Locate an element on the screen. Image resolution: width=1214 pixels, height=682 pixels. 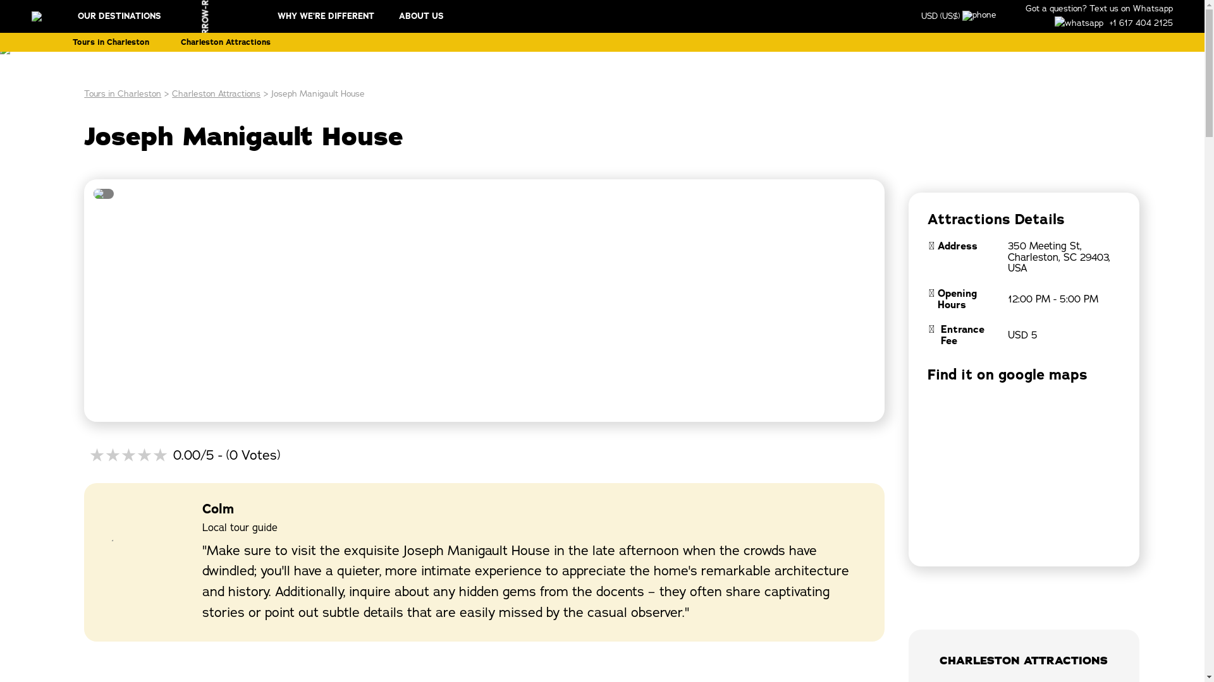
2 stars is located at coordinates (113, 456).